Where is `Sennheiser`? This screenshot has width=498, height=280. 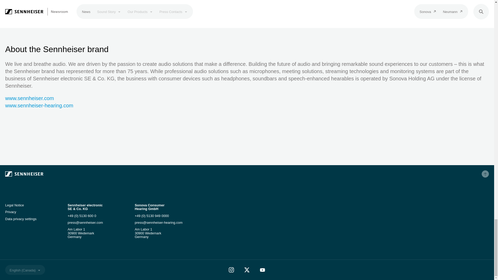 Sennheiser is located at coordinates (86, 174).